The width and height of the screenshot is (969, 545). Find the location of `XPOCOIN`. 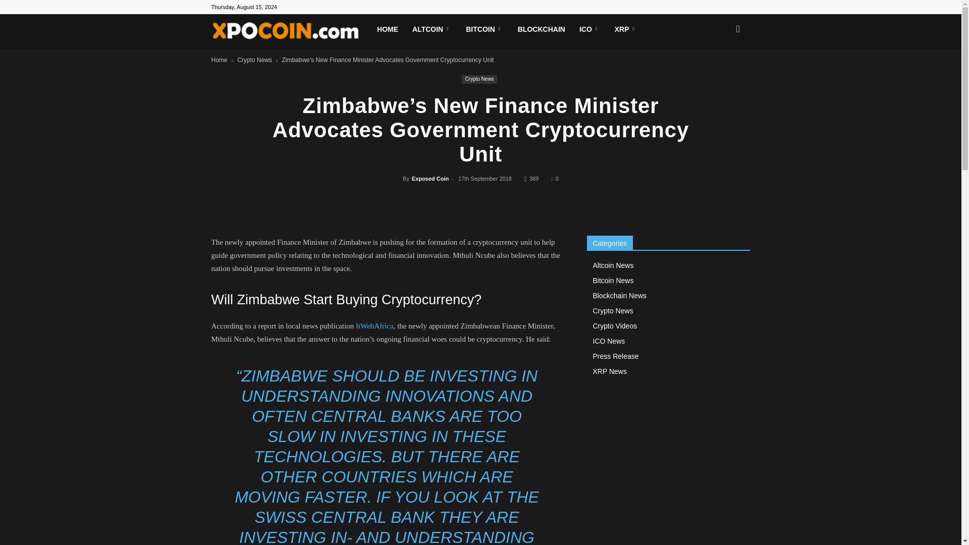

XPOCOIN is located at coordinates (291, 32).